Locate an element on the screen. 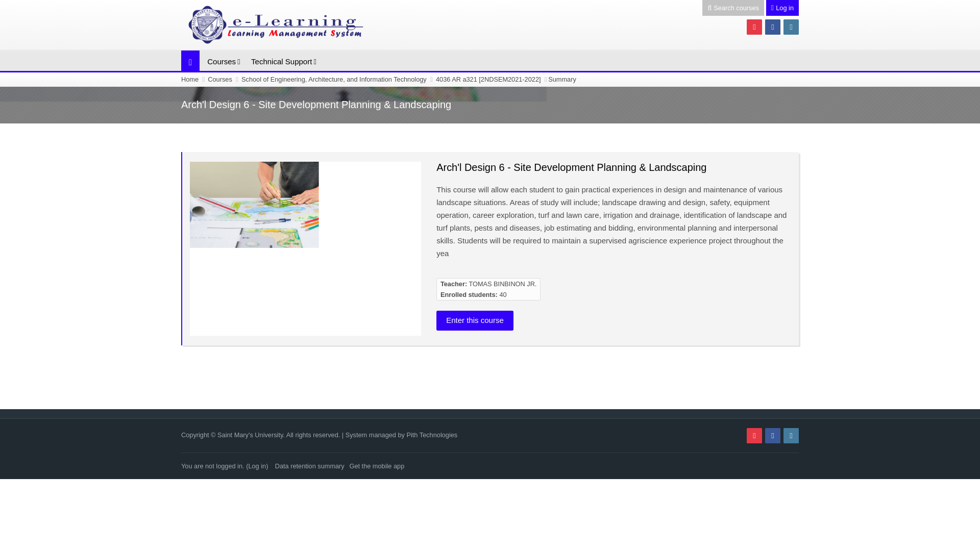 The image size is (980, 551). Log in is located at coordinates (782, 8).